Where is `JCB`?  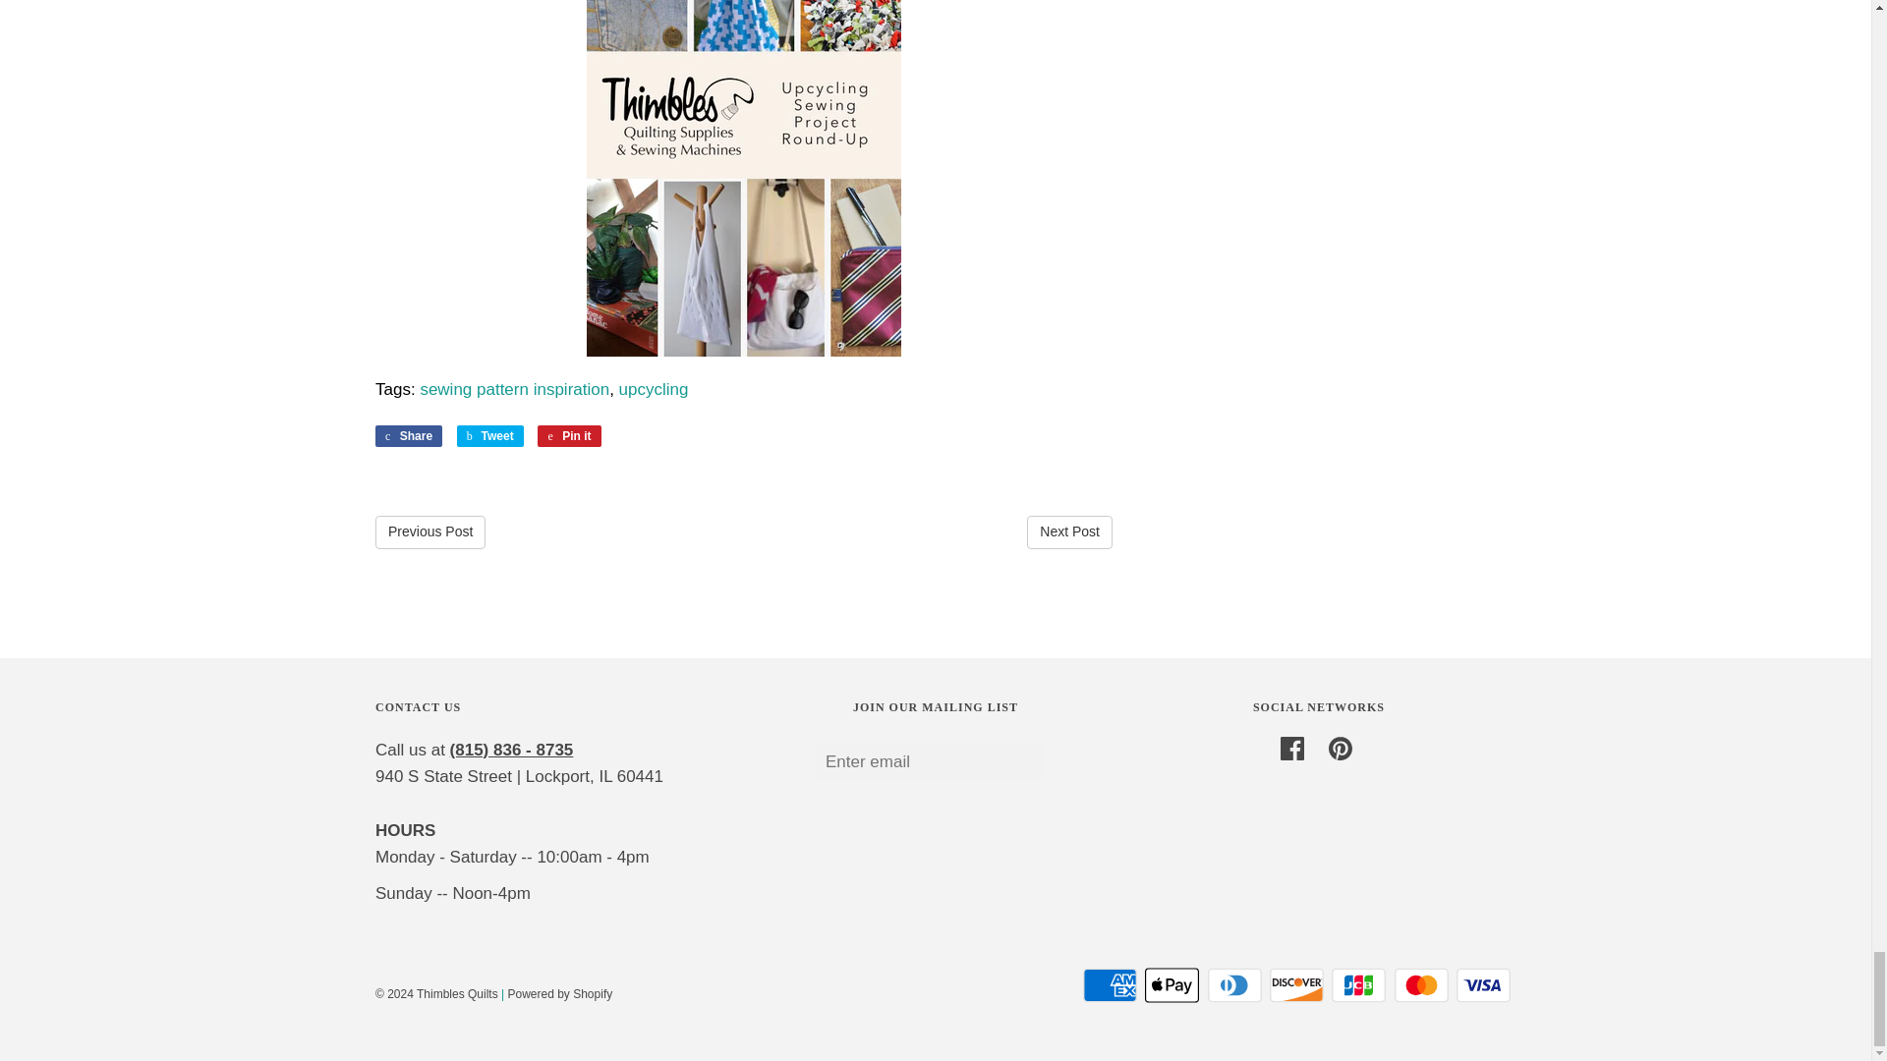
JCB is located at coordinates (1358, 984).